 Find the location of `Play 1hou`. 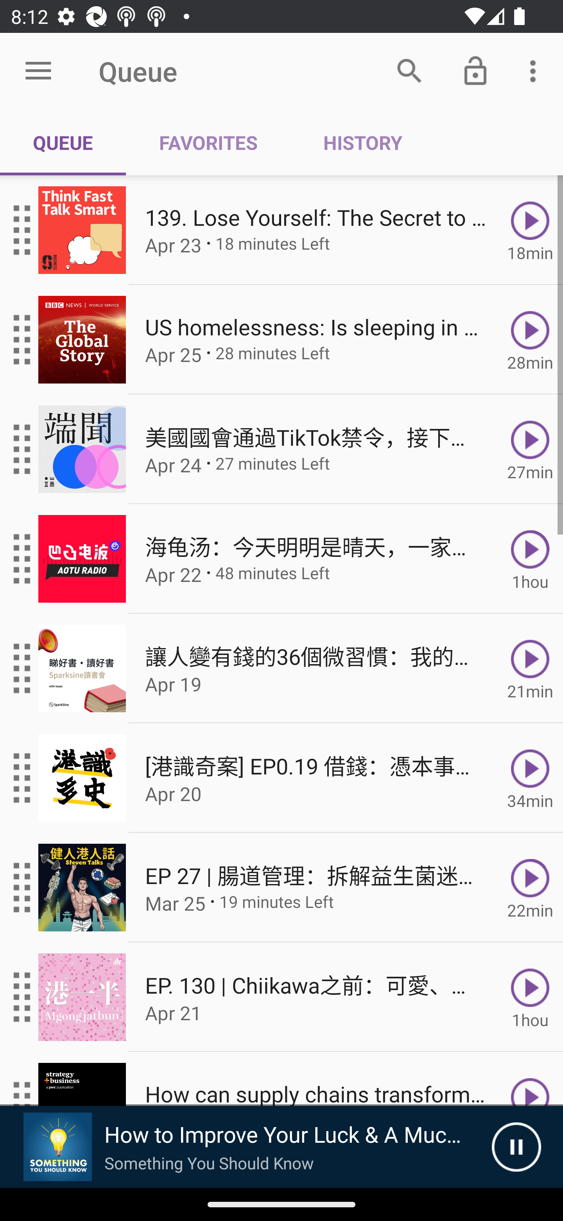

Play 1hou is located at coordinates (530, 997).